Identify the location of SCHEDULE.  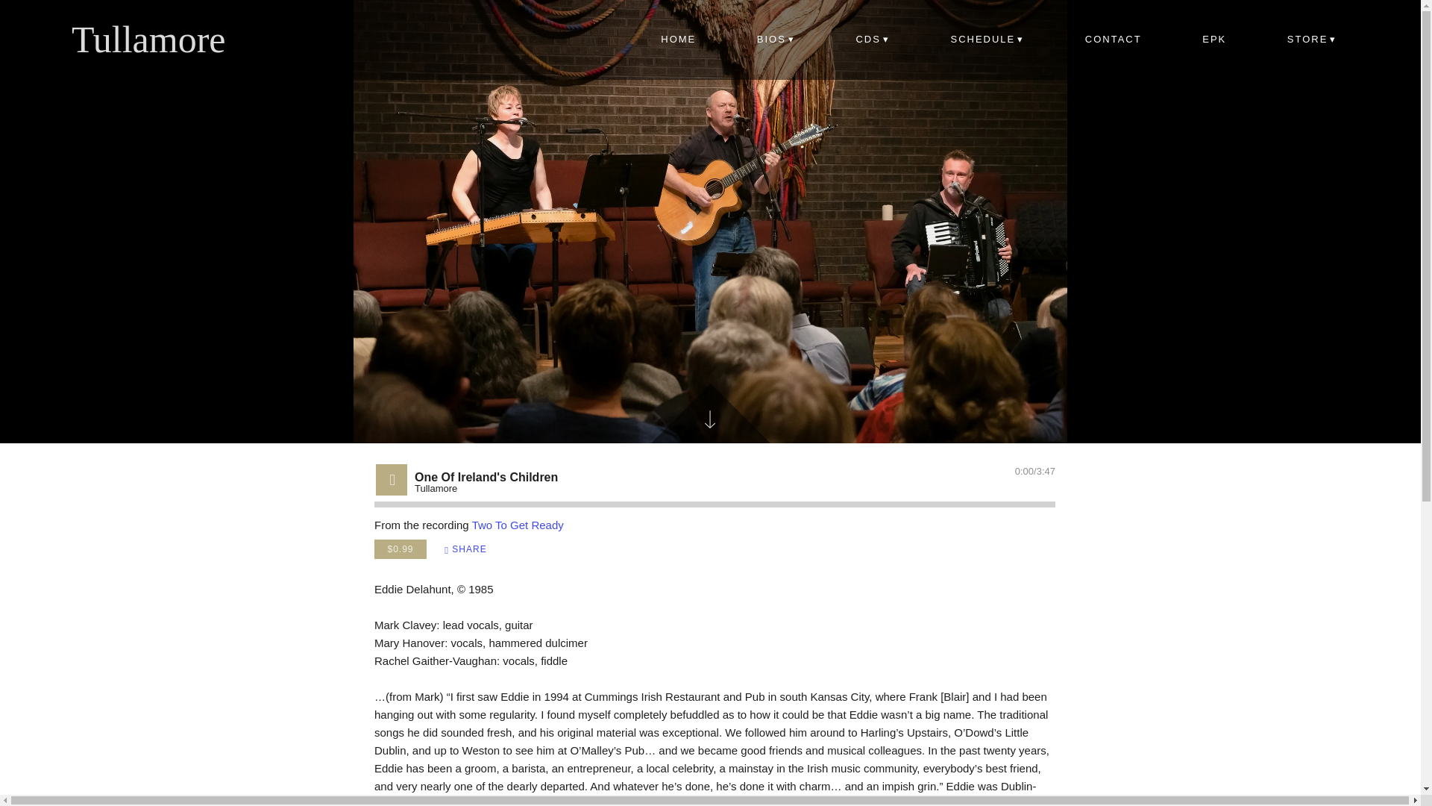
(987, 40).